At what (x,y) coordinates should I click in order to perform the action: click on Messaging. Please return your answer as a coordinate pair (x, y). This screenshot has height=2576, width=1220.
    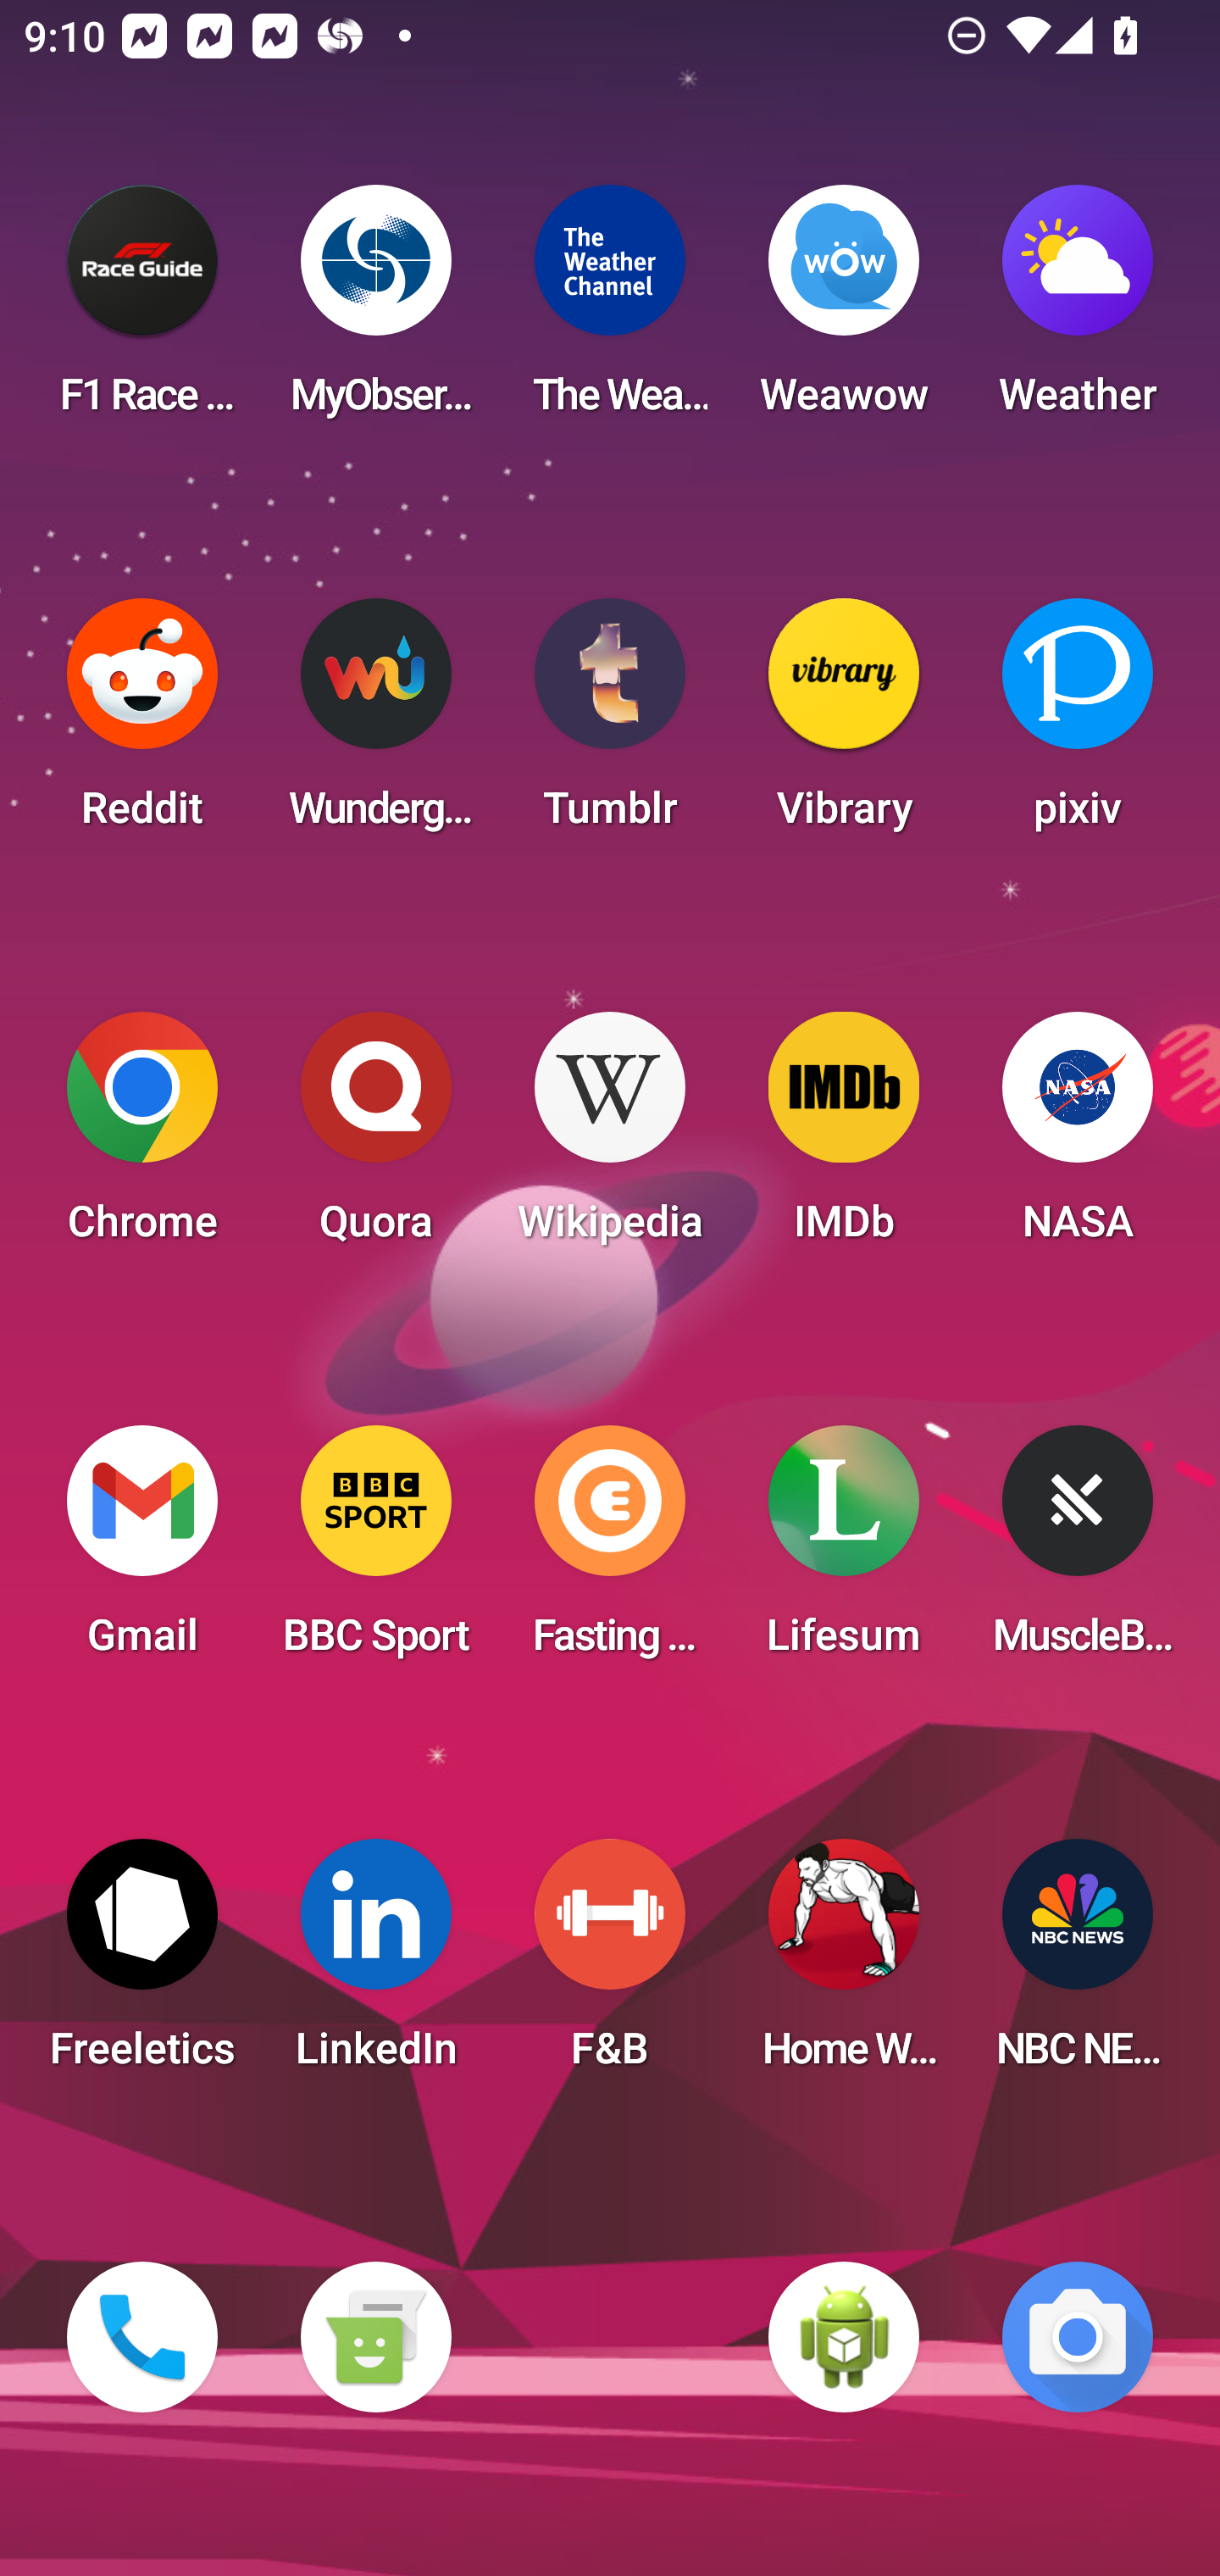
    Looking at the image, I should click on (375, 2337).